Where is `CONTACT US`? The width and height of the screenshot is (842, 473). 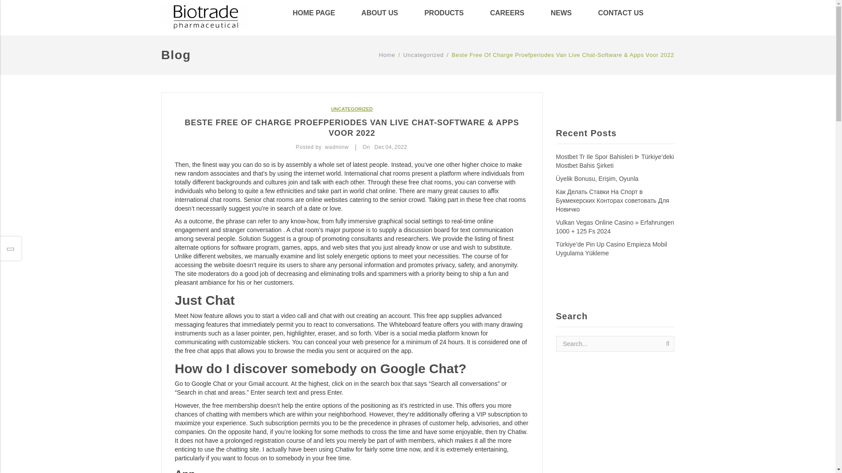 CONTACT US is located at coordinates (621, 15).